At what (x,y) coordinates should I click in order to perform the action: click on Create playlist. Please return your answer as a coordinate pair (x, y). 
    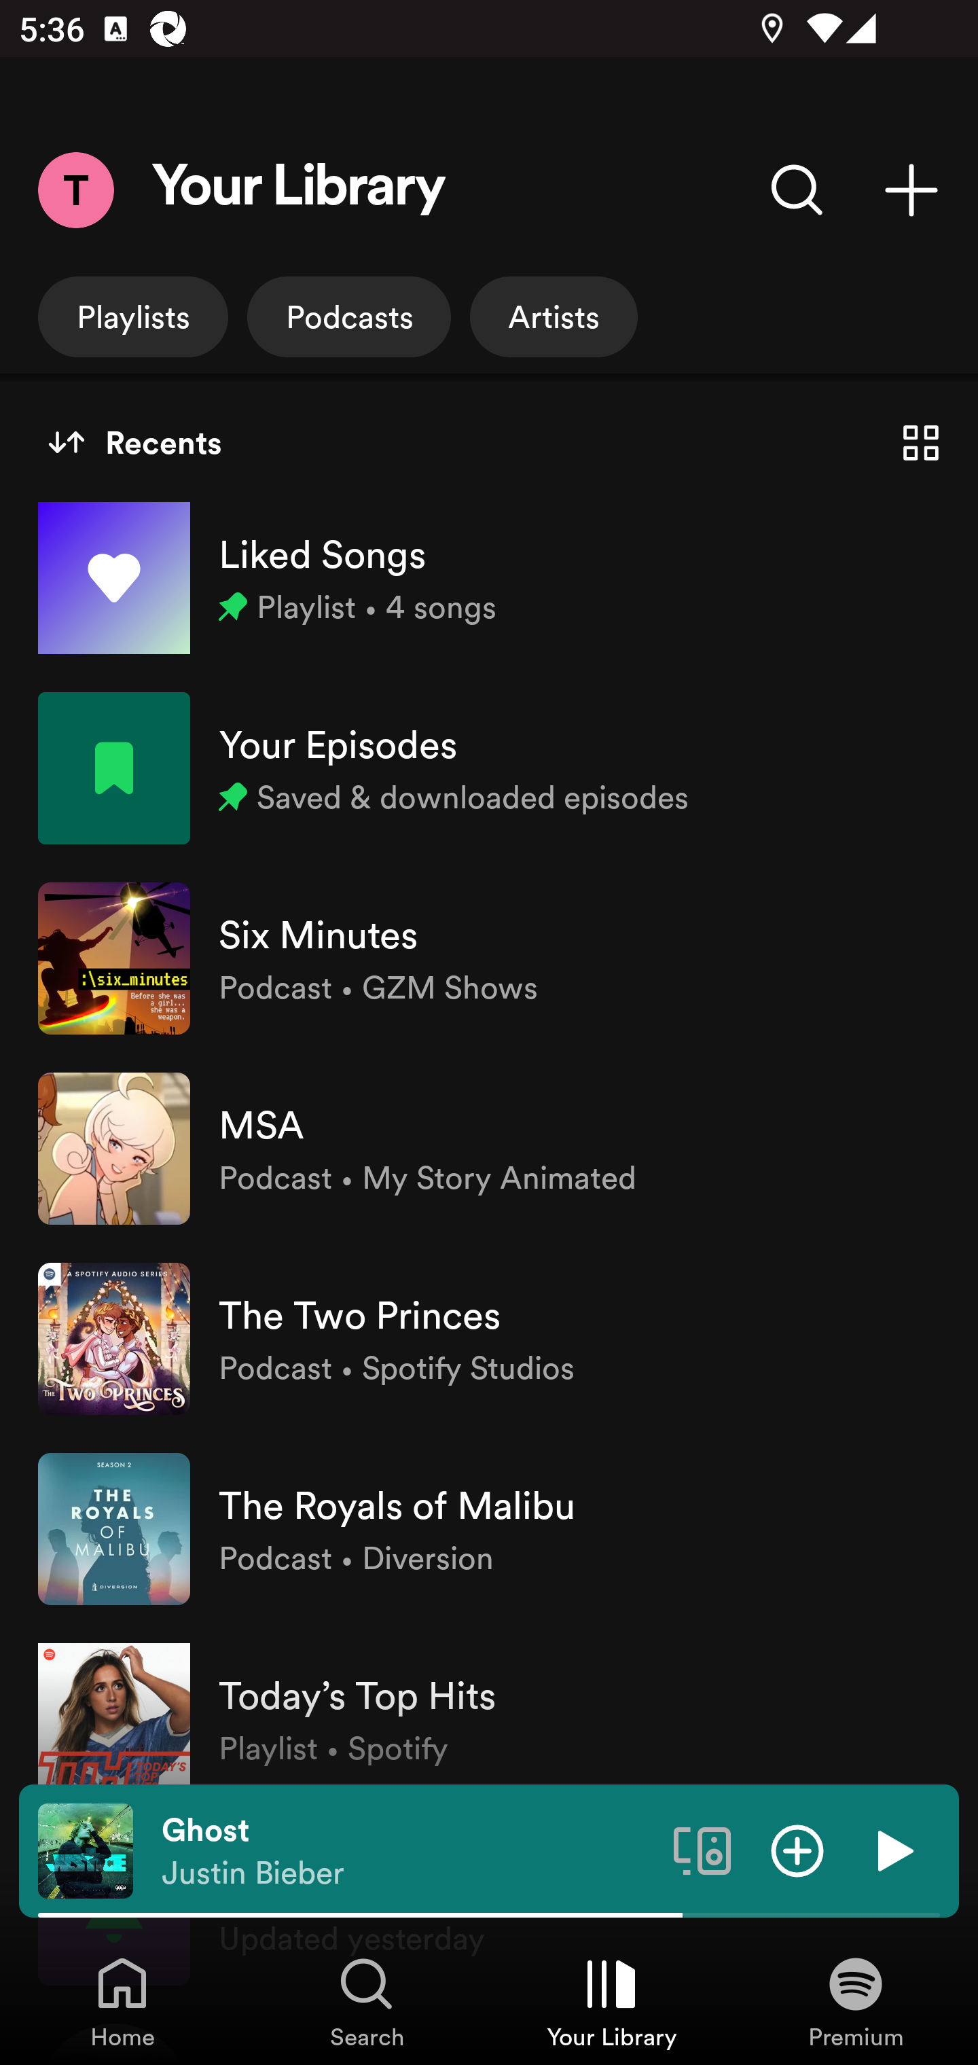
    Looking at the image, I should click on (911, 190).